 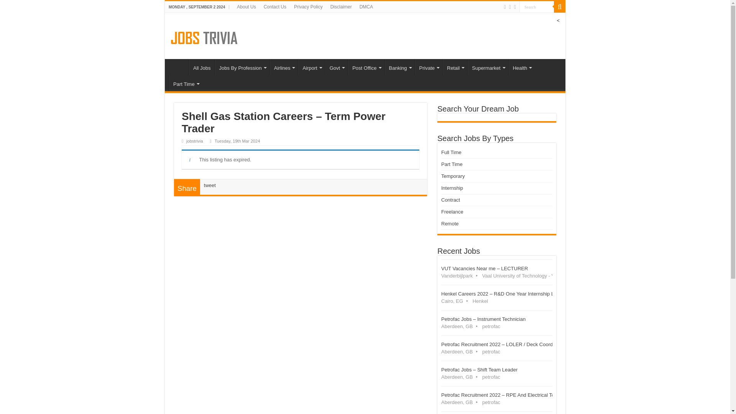 I want to click on Disclaimer, so click(x=341, y=7).